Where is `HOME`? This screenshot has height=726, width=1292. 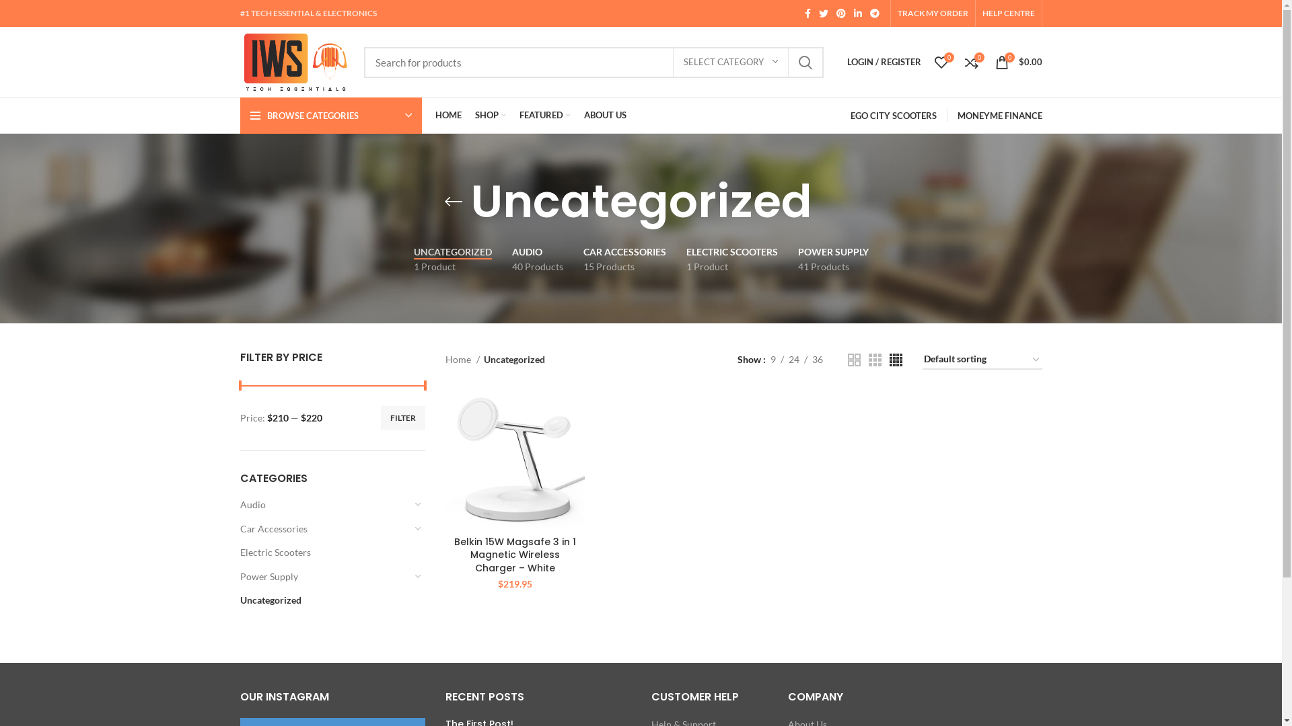 HOME is located at coordinates (448, 116).